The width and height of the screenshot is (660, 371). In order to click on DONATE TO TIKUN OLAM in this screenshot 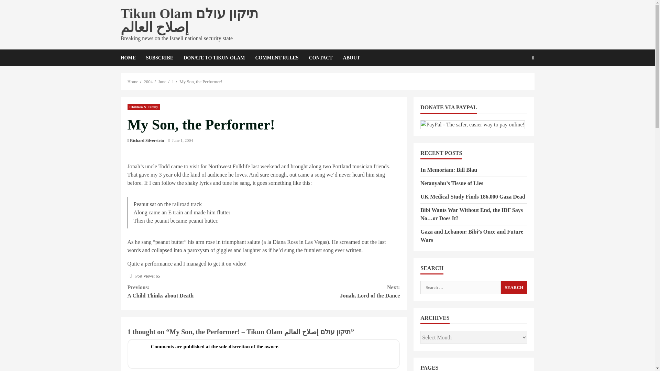, I will do `click(214, 58)`.